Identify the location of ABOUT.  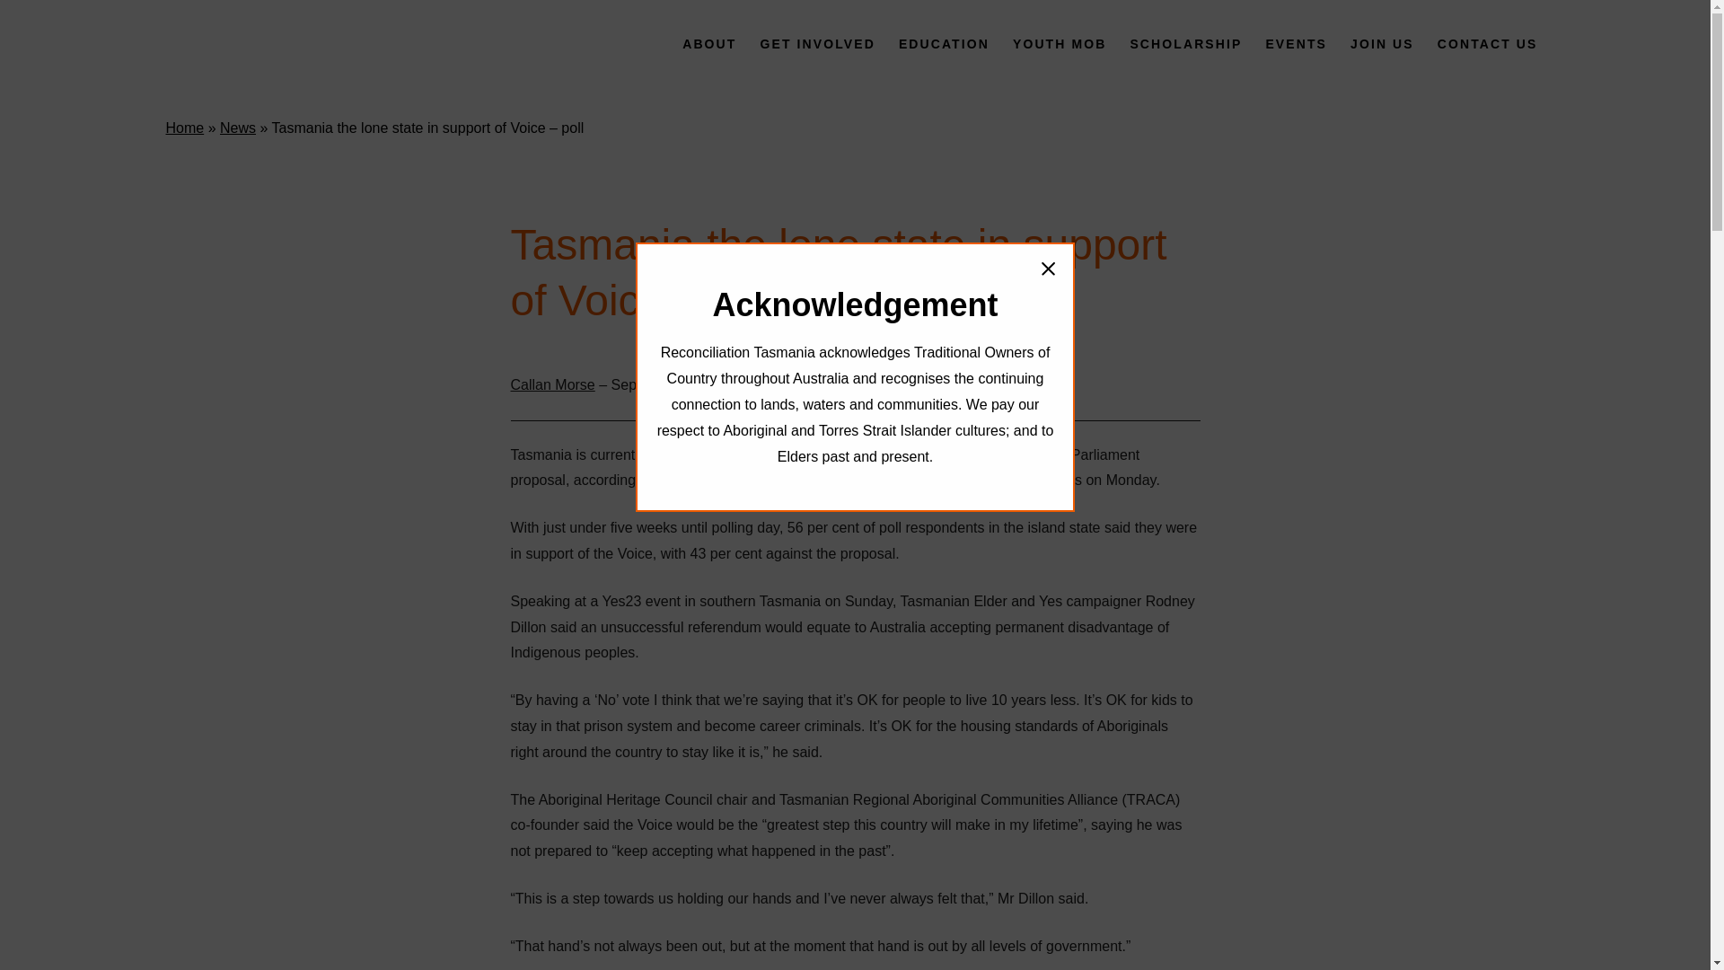
(709, 44).